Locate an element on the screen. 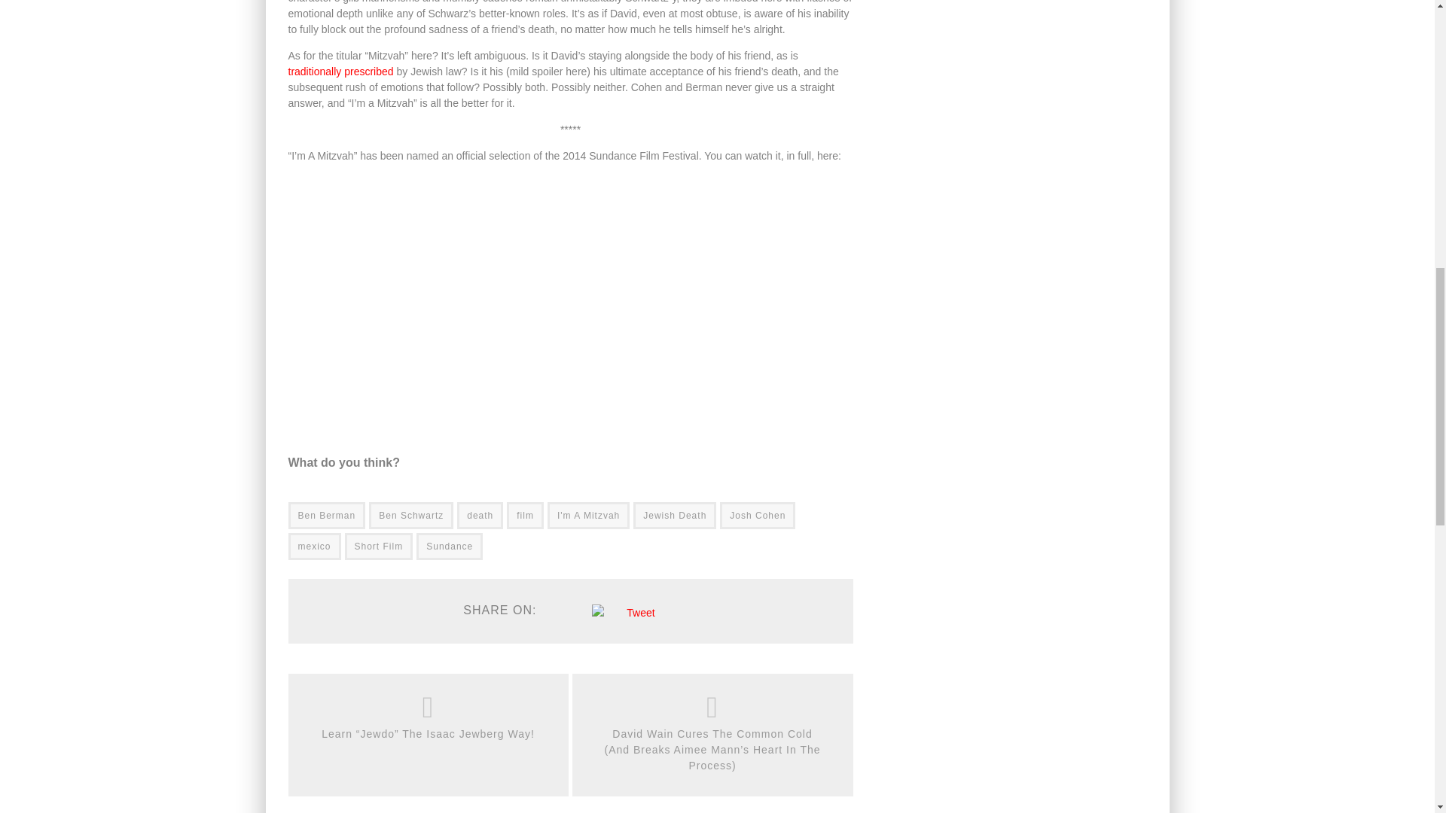 The width and height of the screenshot is (1446, 813). Ben Schwartz is located at coordinates (411, 516).